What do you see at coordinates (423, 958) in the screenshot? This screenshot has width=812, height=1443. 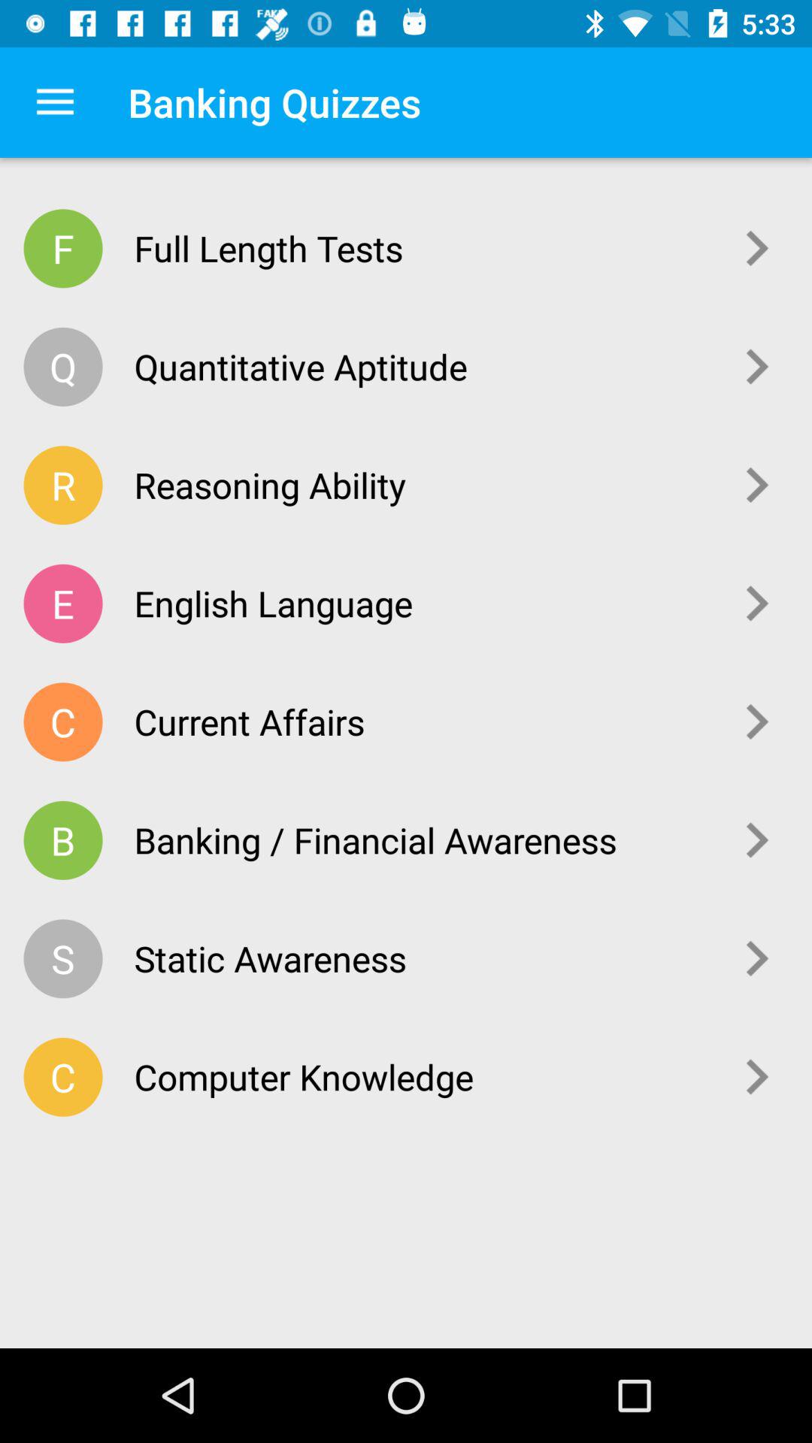 I see `open the icon to the right of s item` at bounding box center [423, 958].